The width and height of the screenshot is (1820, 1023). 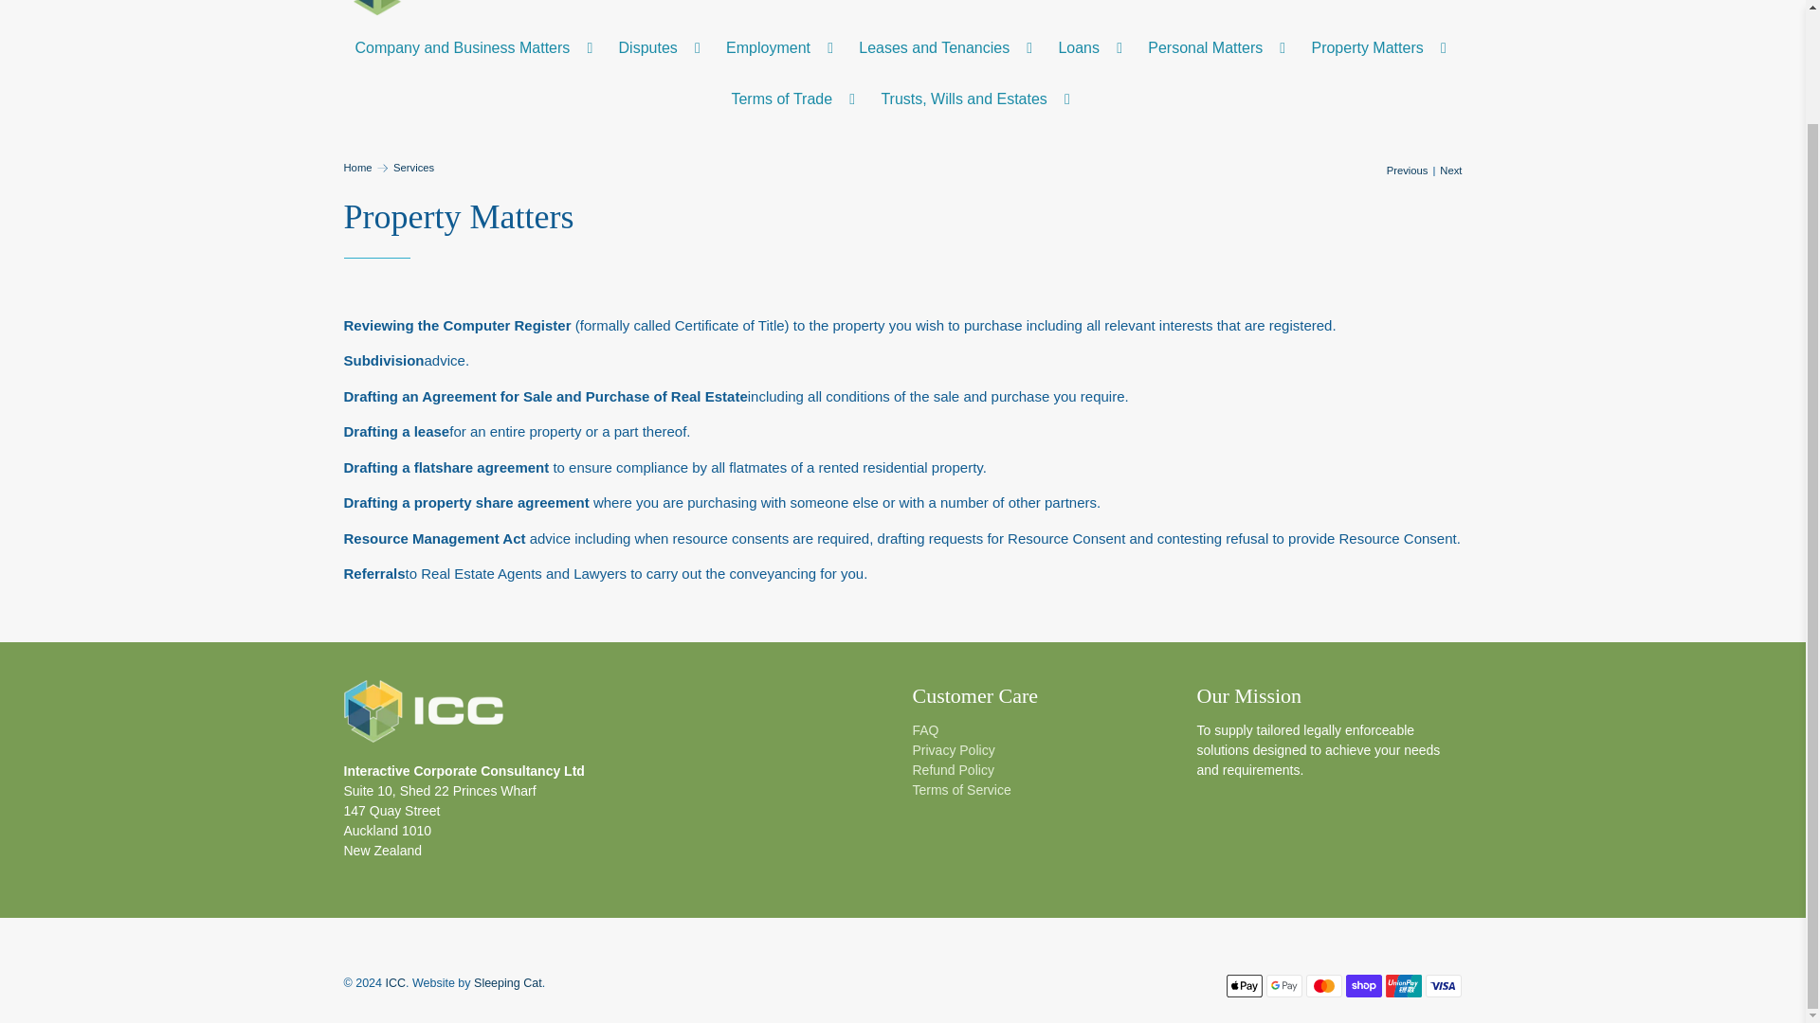 I want to click on Employment, so click(x=781, y=47).